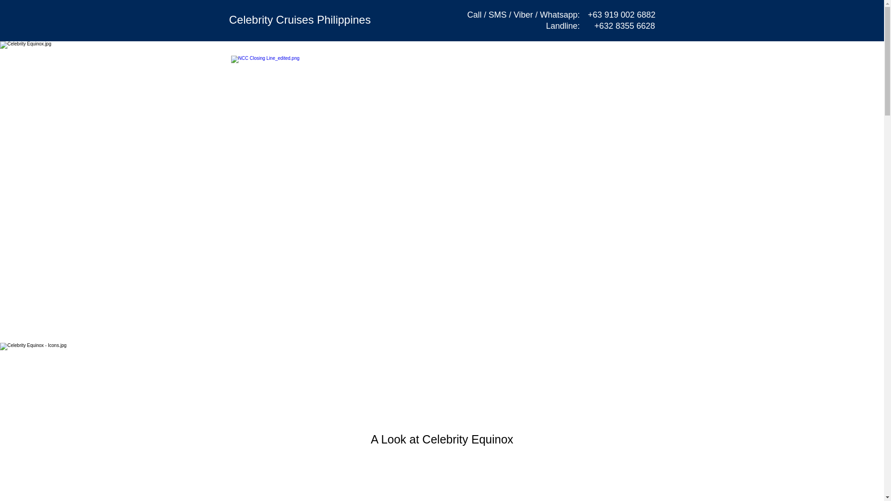  I want to click on DESTINATIONS, so click(445, 74).